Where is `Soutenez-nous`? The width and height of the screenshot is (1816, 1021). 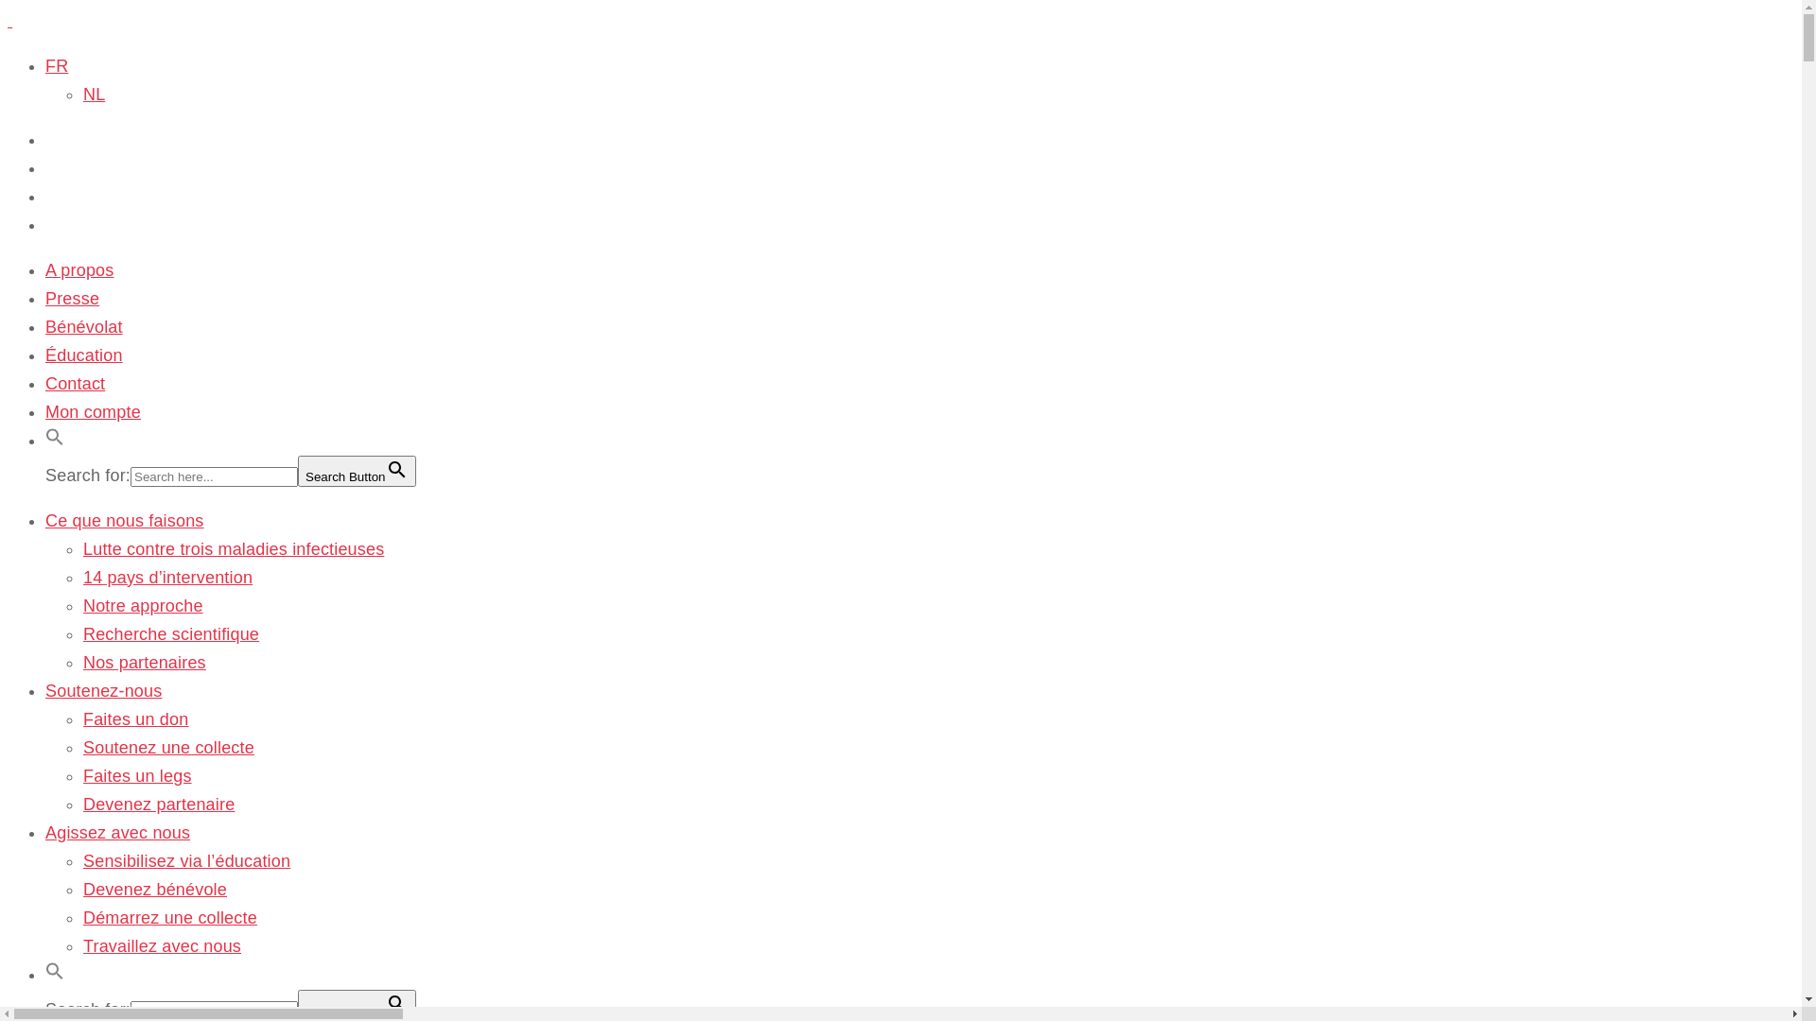
Soutenez-nous is located at coordinates (104, 691).